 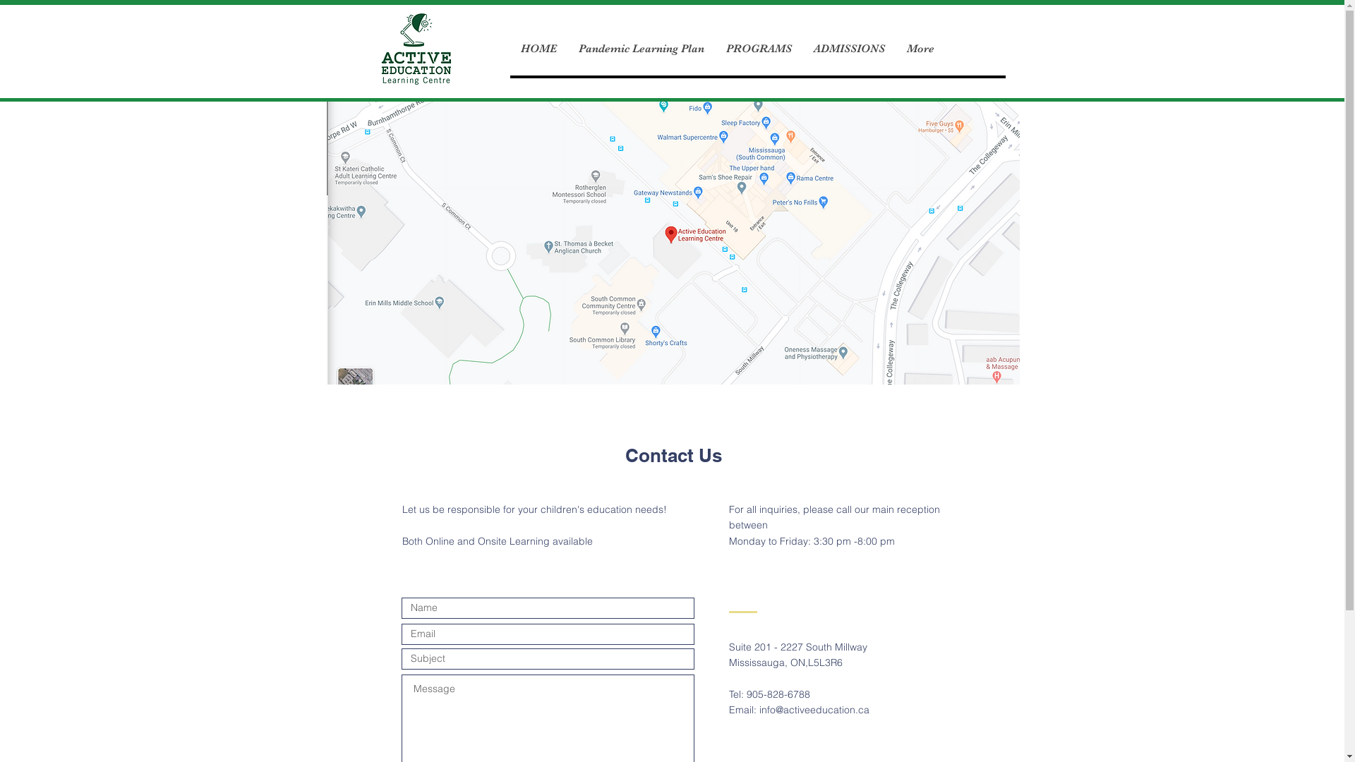 What do you see at coordinates (641, 49) in the screenshot?
I see `Pandemic Learning Plan` at bounding box center [641, 49].